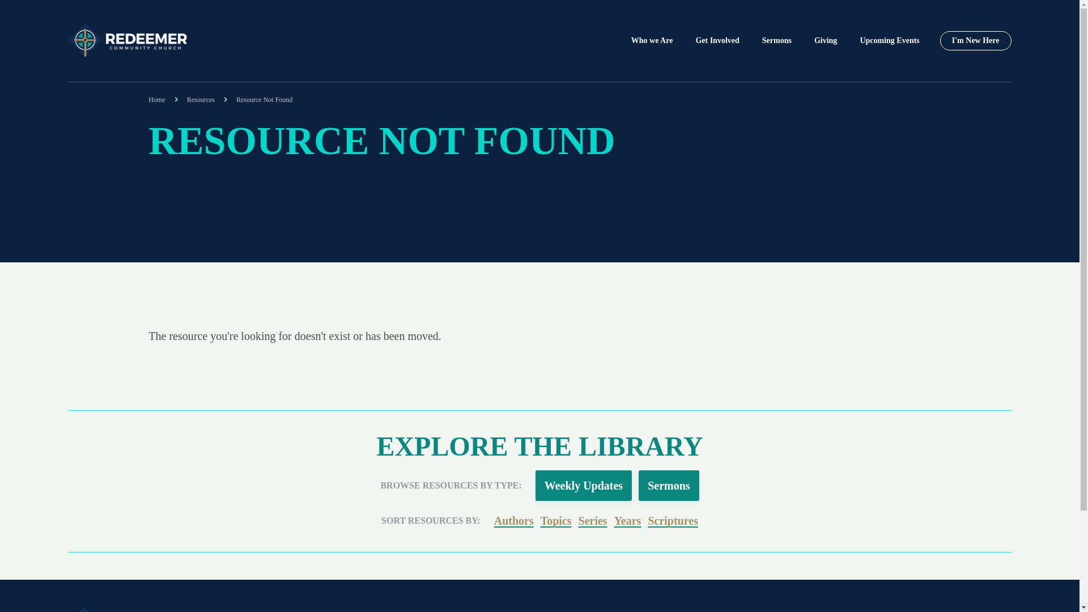 The height and width of the screenshot is (612, 1088). Describe the element at coordinates (669, 486) in the screenshot. I see `Sermons` at that location.